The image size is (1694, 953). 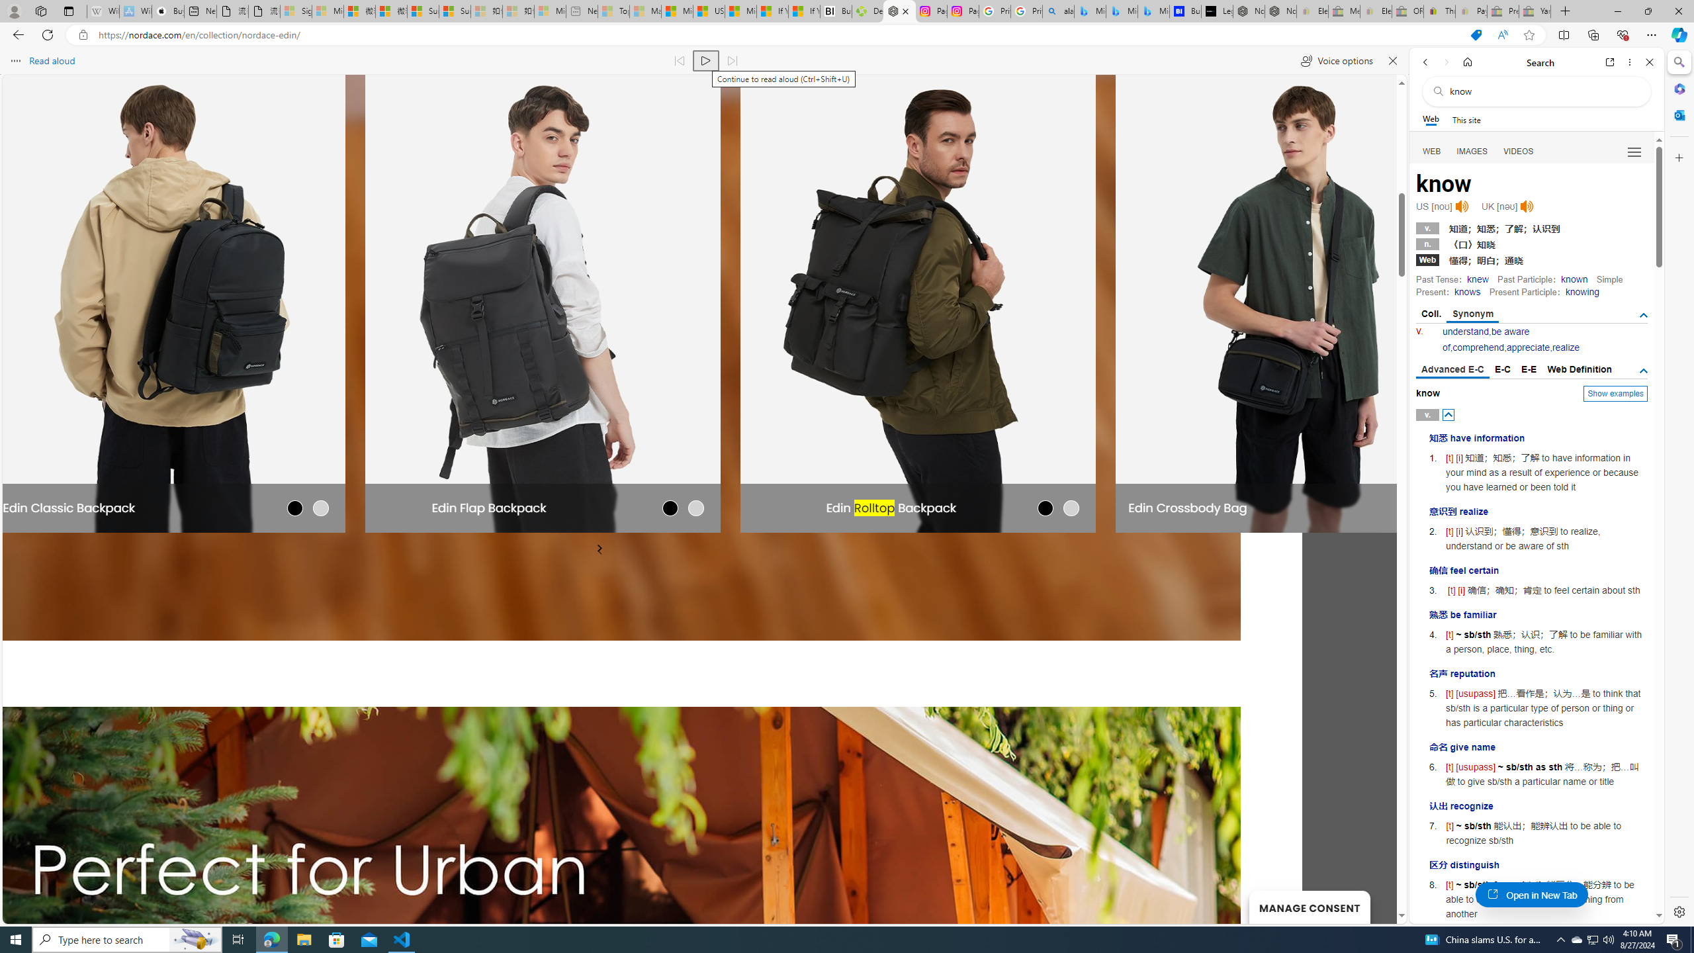 I want to click on Next, so click(x=600, y=548).